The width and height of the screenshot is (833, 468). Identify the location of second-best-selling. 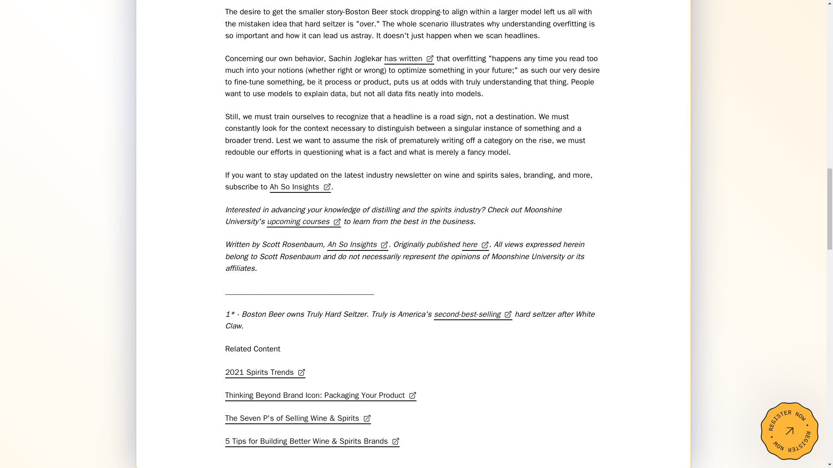
(473, 314).